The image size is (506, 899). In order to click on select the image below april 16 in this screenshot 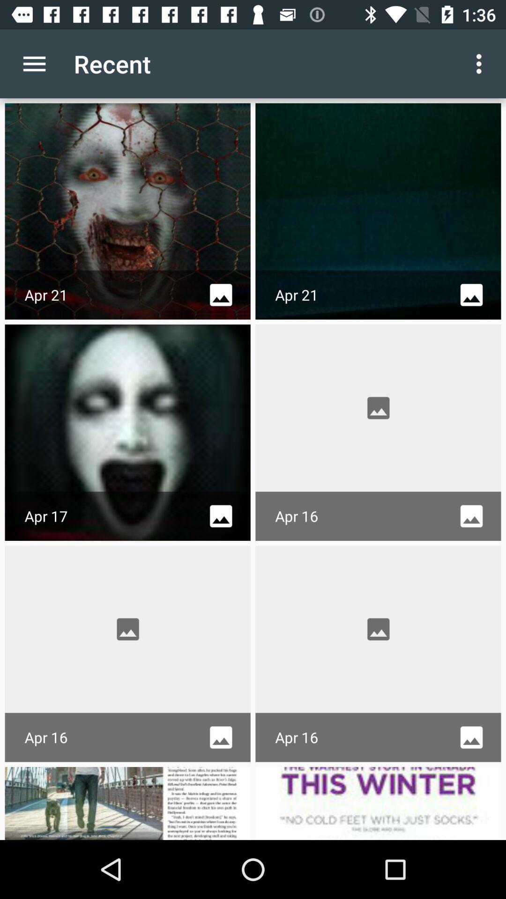, I will do `click(127, 803)`.